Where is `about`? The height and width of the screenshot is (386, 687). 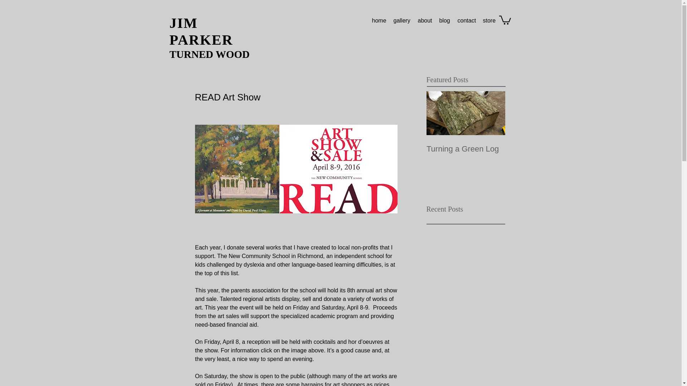
about is located at coordinates (425, 21).